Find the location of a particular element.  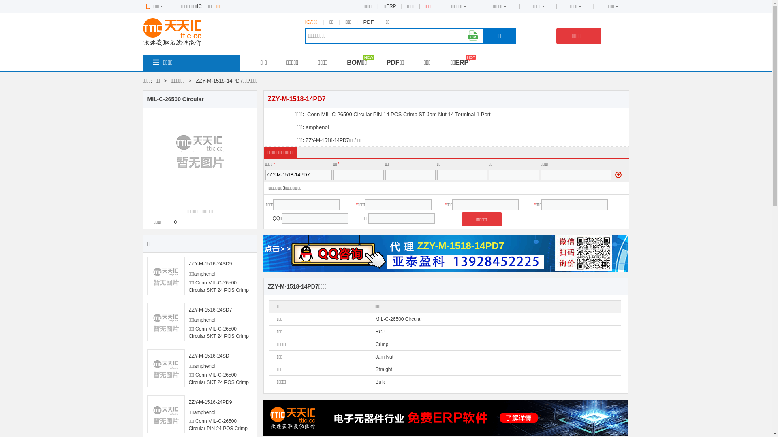

ZZY-M-1516-24SD9 is located at coordinates (211, 264).